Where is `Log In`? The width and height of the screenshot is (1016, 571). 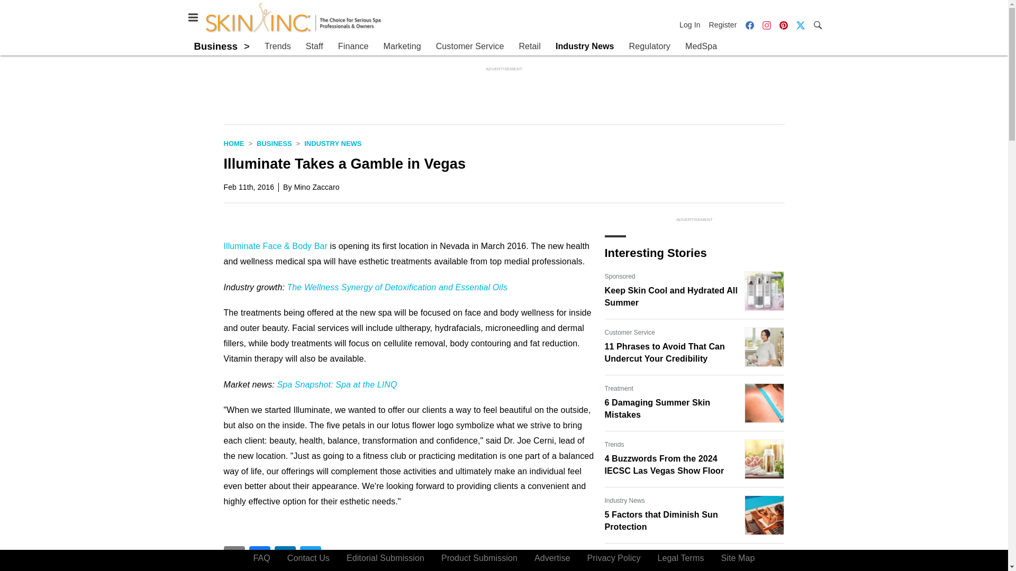
Log In is located at coordinates (692, 24).